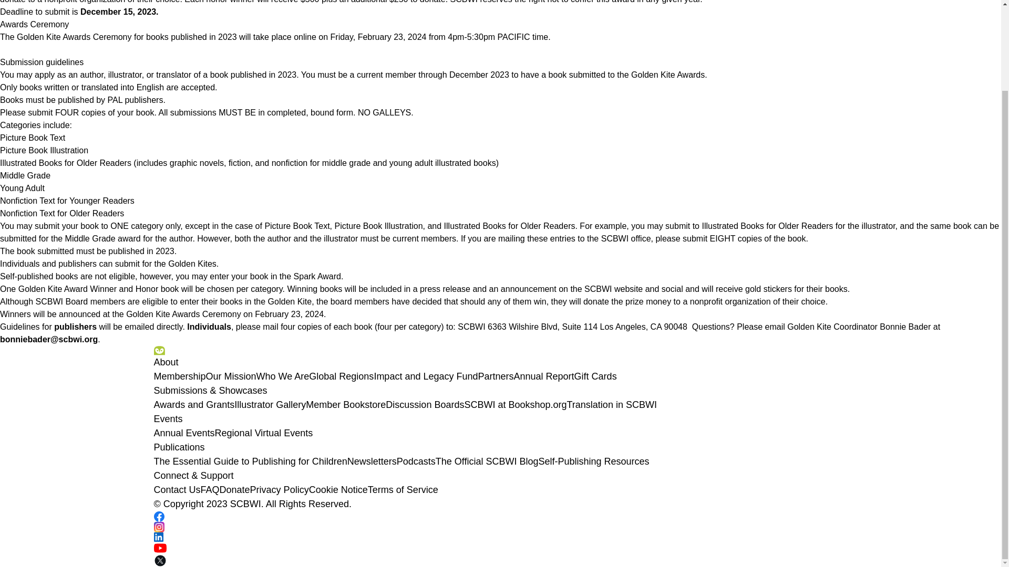 Image resolution: width=1009 pixels, height=567 pixels. What do you see at coordinates (515, 404) in the screenshot?
I see `SCBWI at Bookshop.org` at bounding box center [515, 404].